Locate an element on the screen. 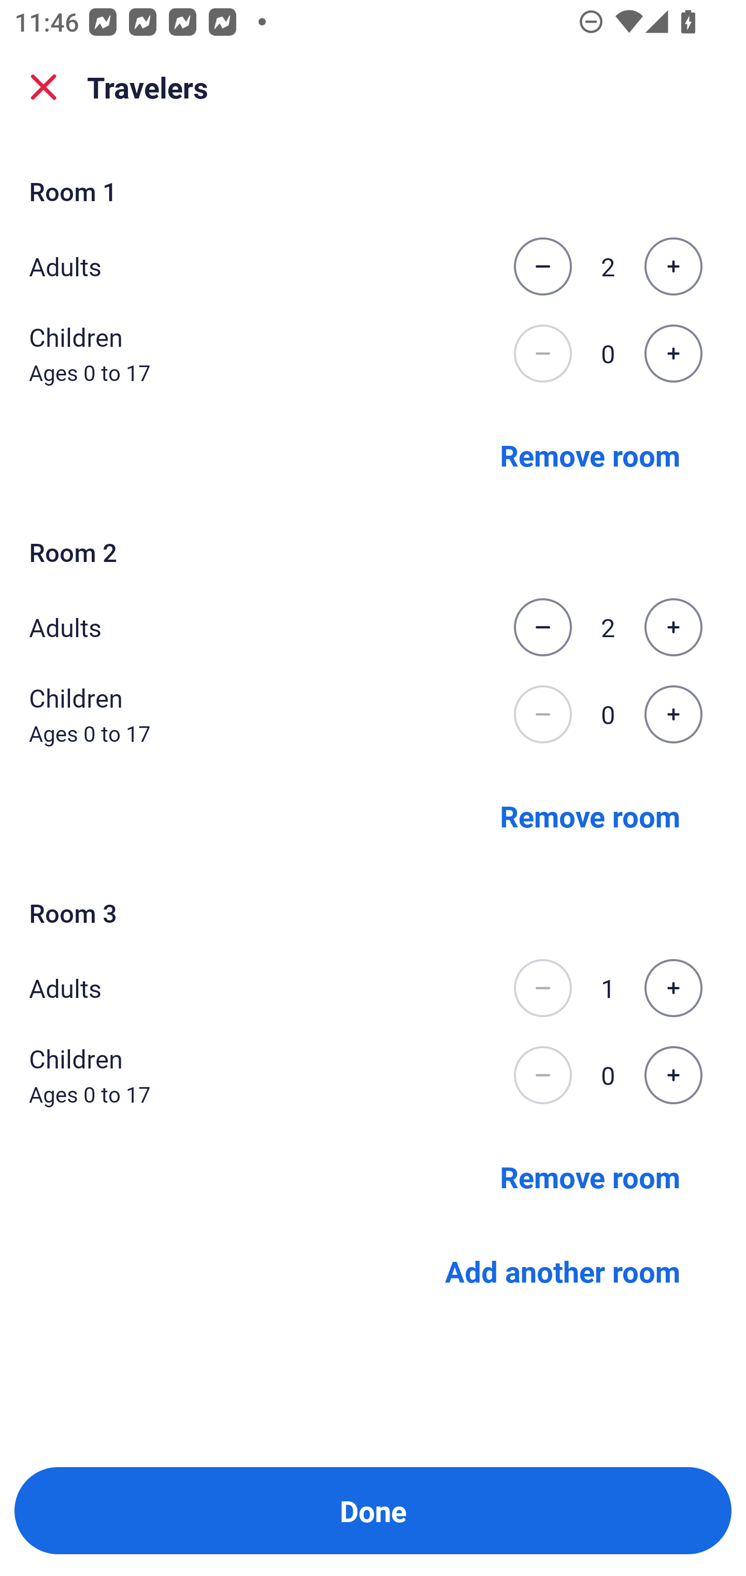 The height and width of the screenshot is (1576, 746). Increase the number of adults is located at coordinates (673, 266).